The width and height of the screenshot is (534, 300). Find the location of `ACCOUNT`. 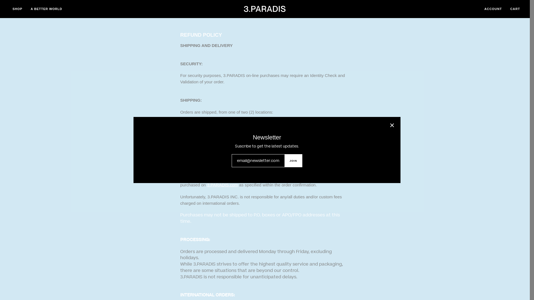

ACCOUNT is located at coordinates (493, 9).